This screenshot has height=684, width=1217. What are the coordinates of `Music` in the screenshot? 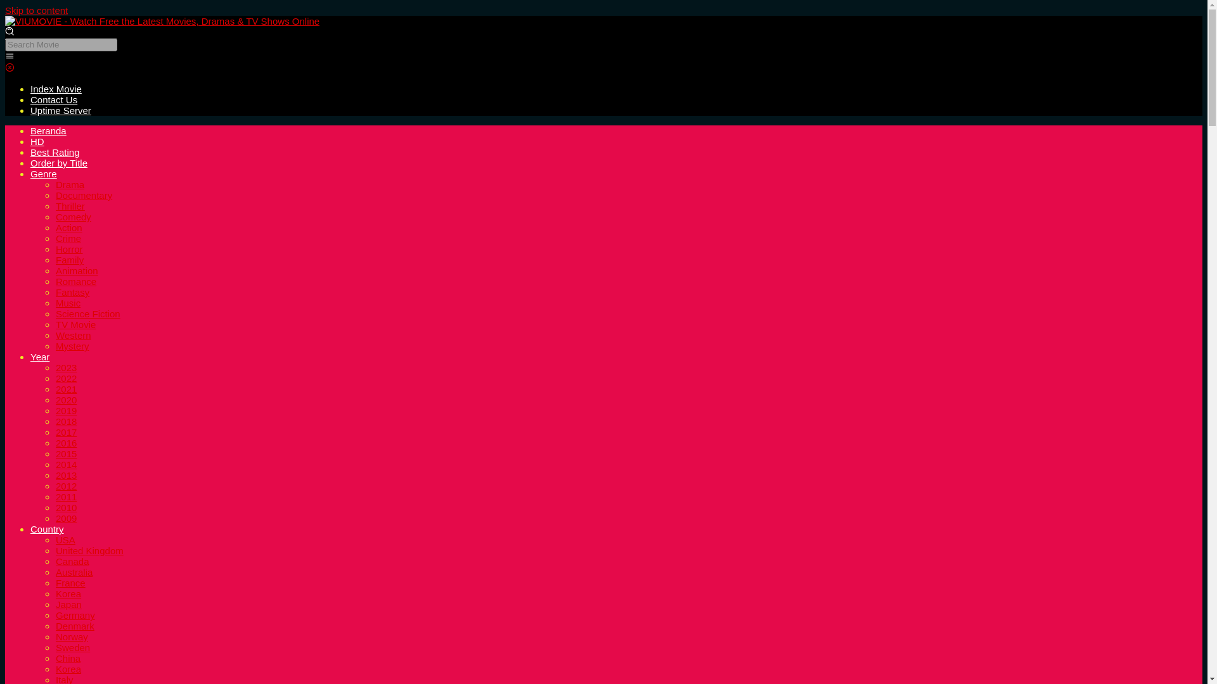 It's located at (68, 303).